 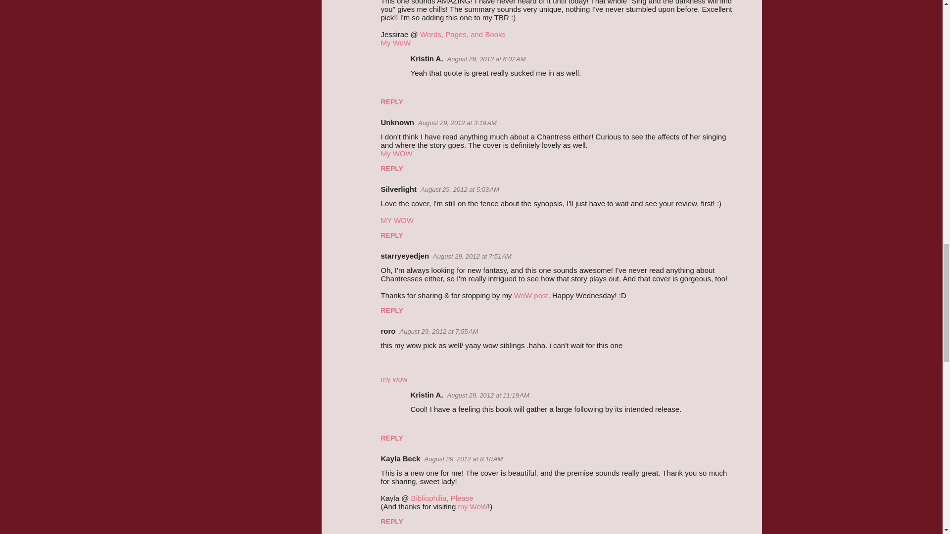 I want to click on Words, Pages, and Books, so click(x=462, y=34).